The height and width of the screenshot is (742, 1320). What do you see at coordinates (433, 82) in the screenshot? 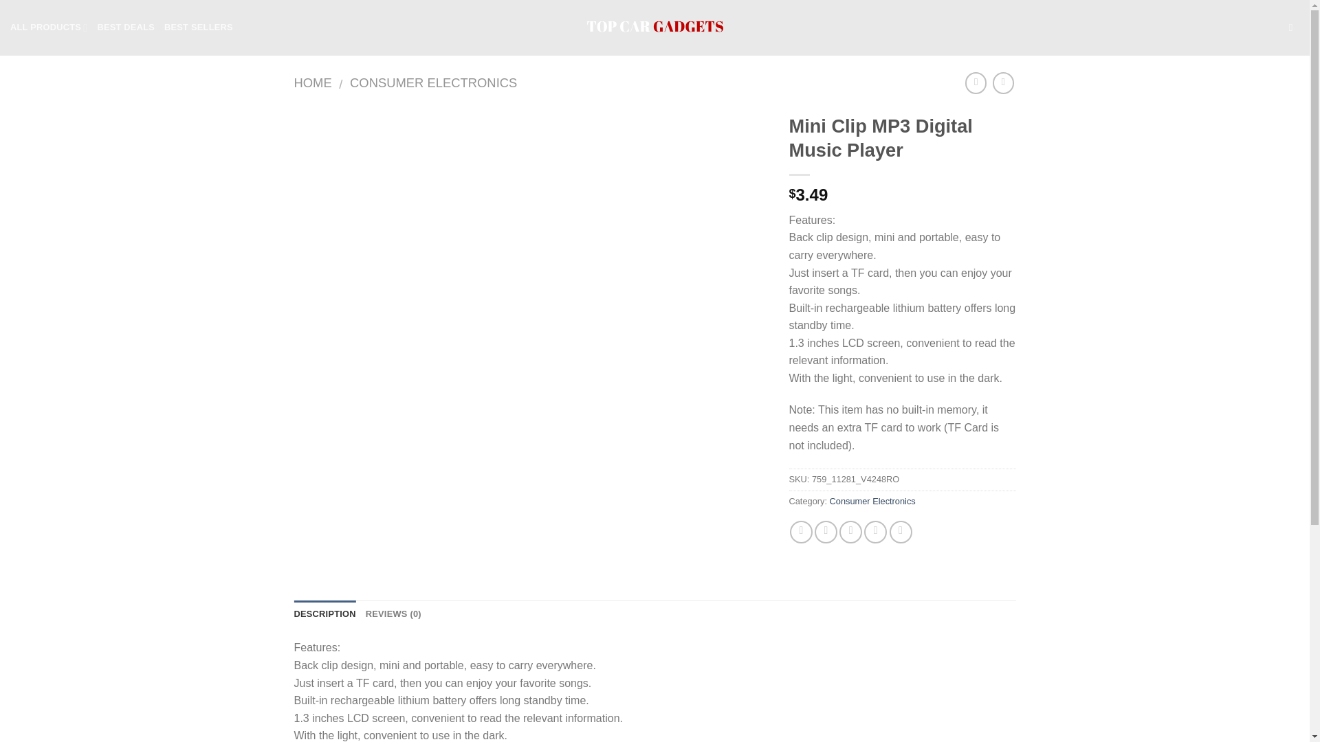
I see `CONSUMER ELECTRONICS` at bounding box center [433, 82].